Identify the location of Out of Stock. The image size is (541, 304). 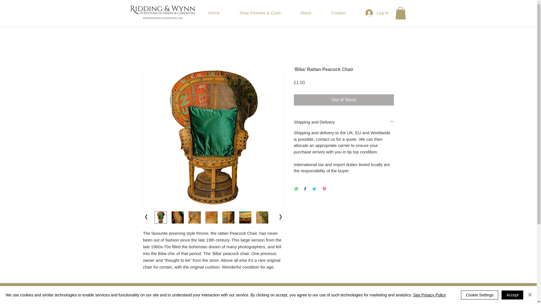
(344, 100).